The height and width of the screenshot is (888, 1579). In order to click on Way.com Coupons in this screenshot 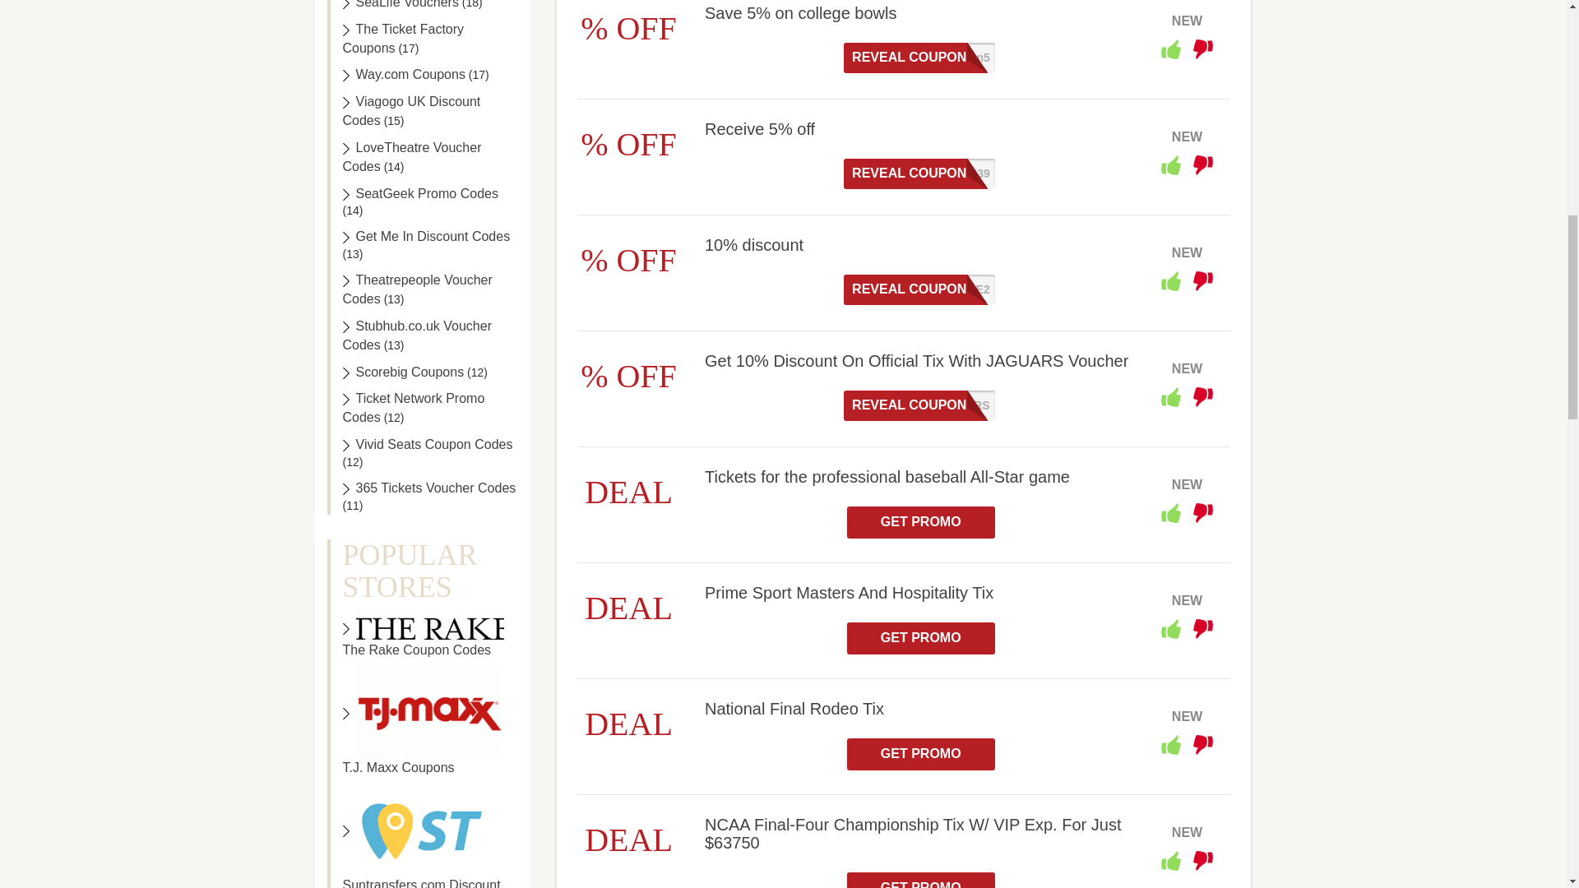, I will do `click(403, 74)`.